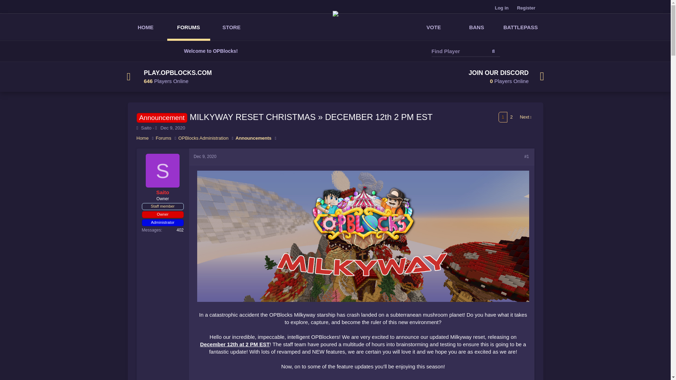 This screenshot has height=380, width=676. What do you see at coordinates (501, 8) in the screenshot?
I see `Log in` at bounding box center [501, 8].